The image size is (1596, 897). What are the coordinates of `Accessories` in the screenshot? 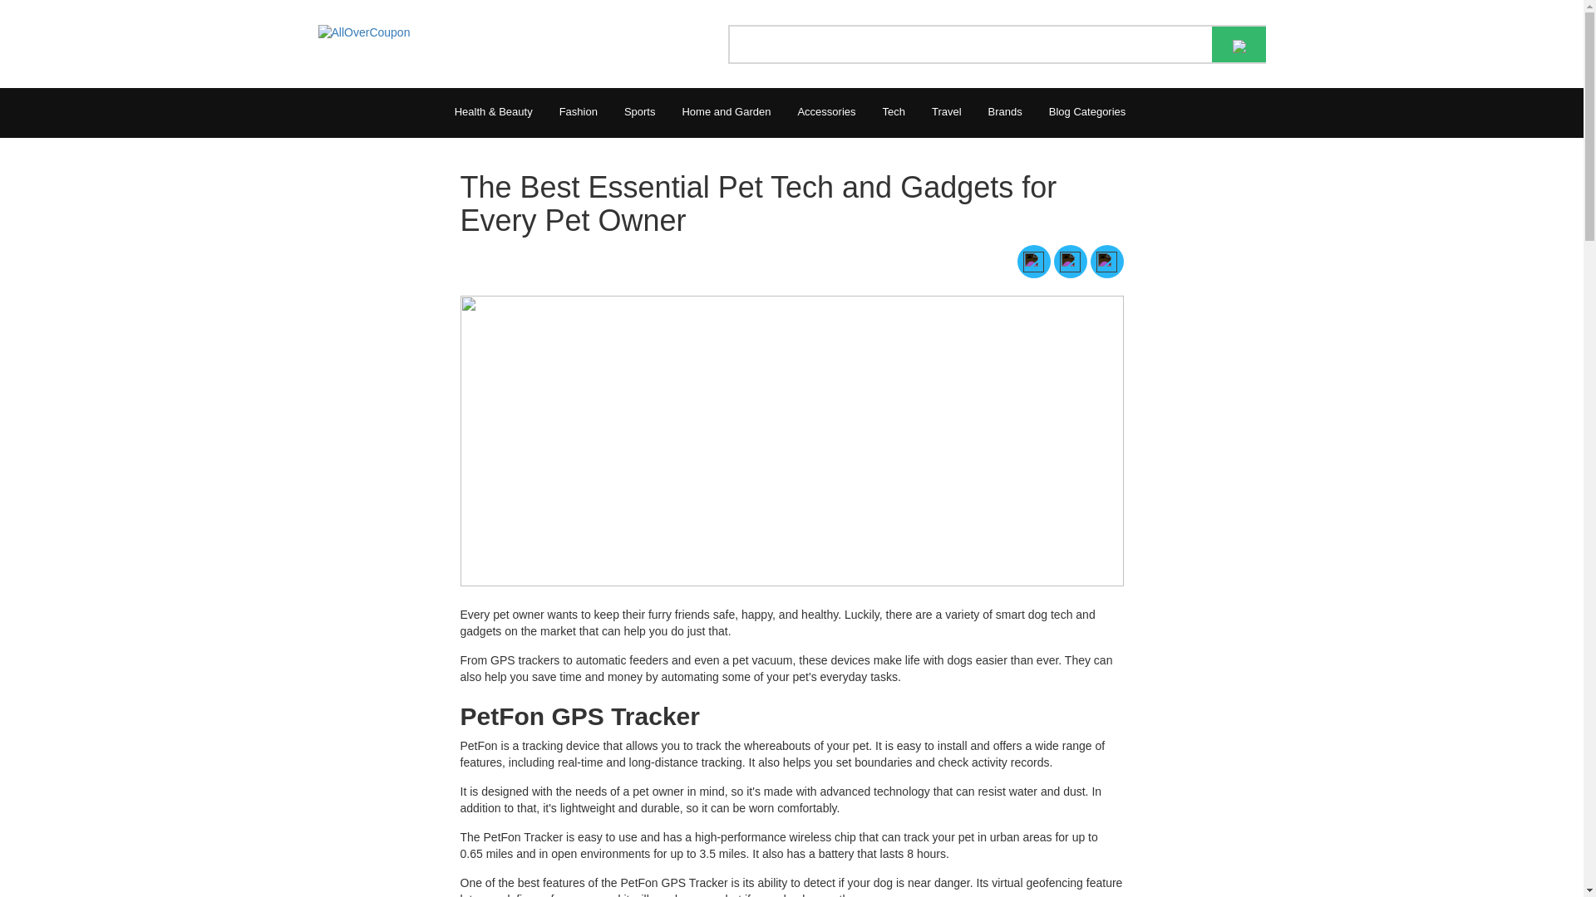 It's located at (825, 113).